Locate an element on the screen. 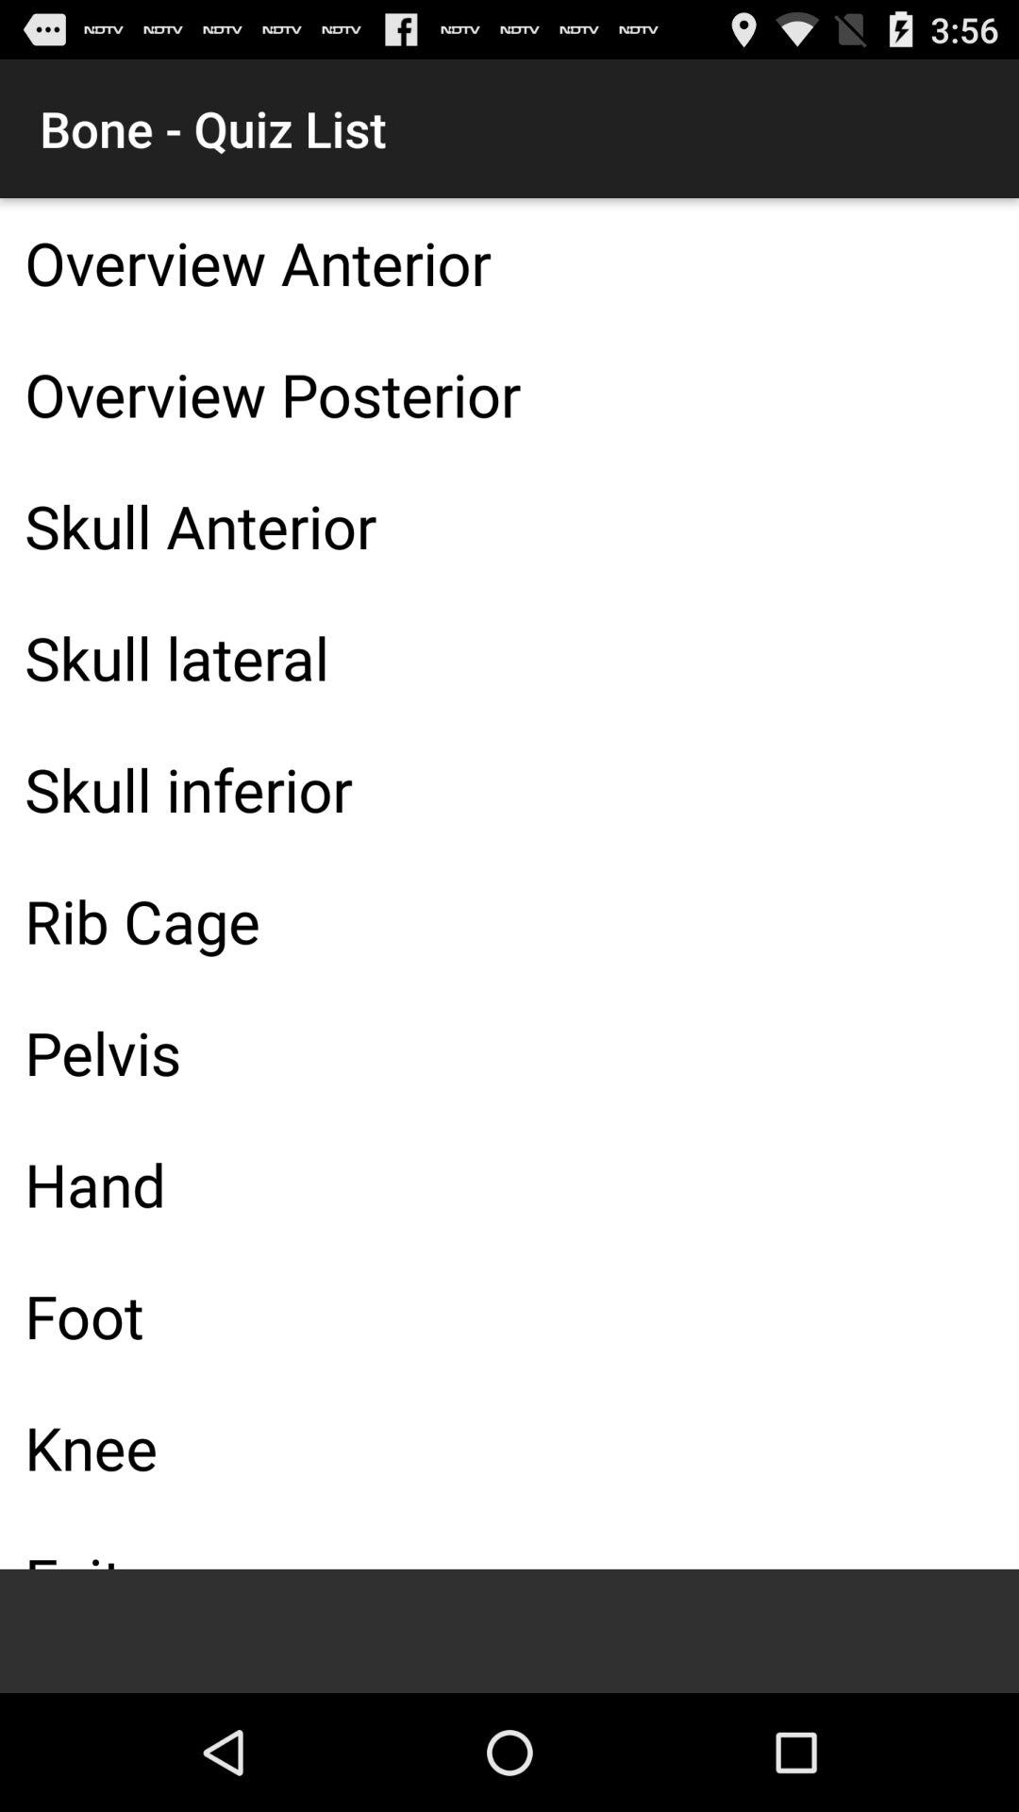 The width and height of the screenshot is (1019, 1812). scroll to hand item is located at coordinates (509, 1183).